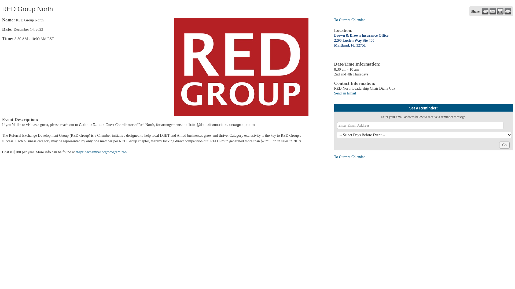 The width and height of the screenshot is (515, 289). Describe the element at coordinates (500, 11) in the screenshot. I see `Add to Calendar` at that location.